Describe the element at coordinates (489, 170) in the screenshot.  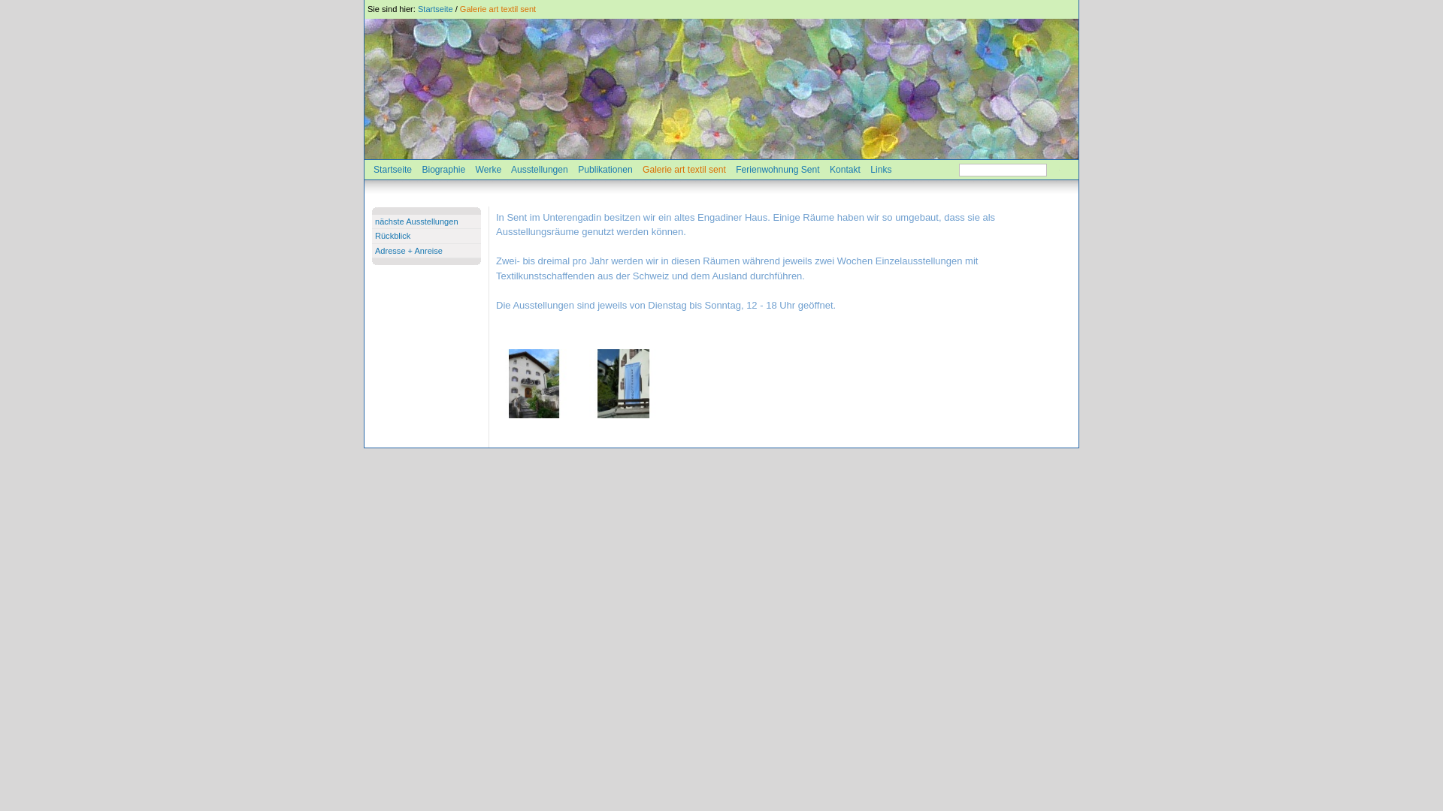
I see `Werke` at that location.